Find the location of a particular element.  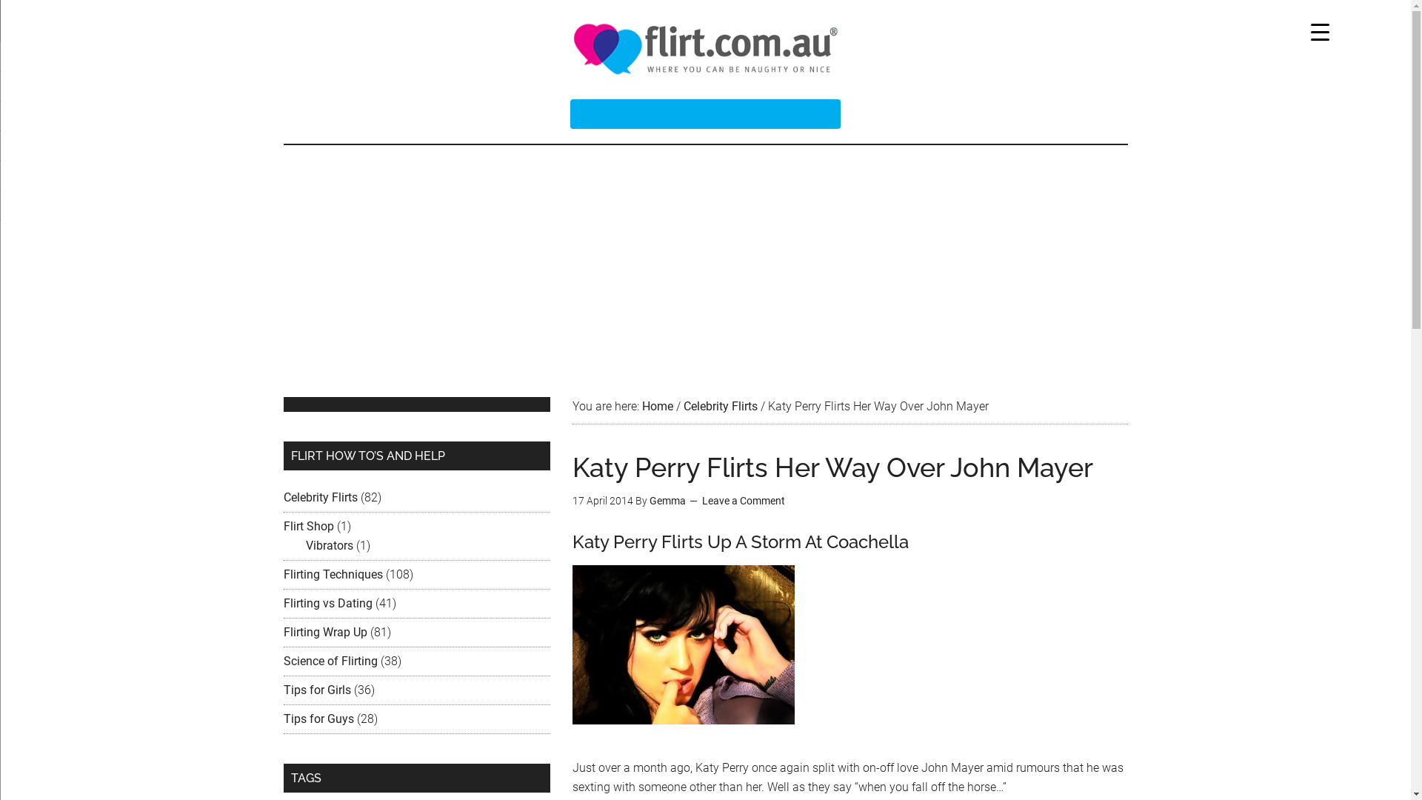

Celebrity Flirts is located at coordinates (320, 498).